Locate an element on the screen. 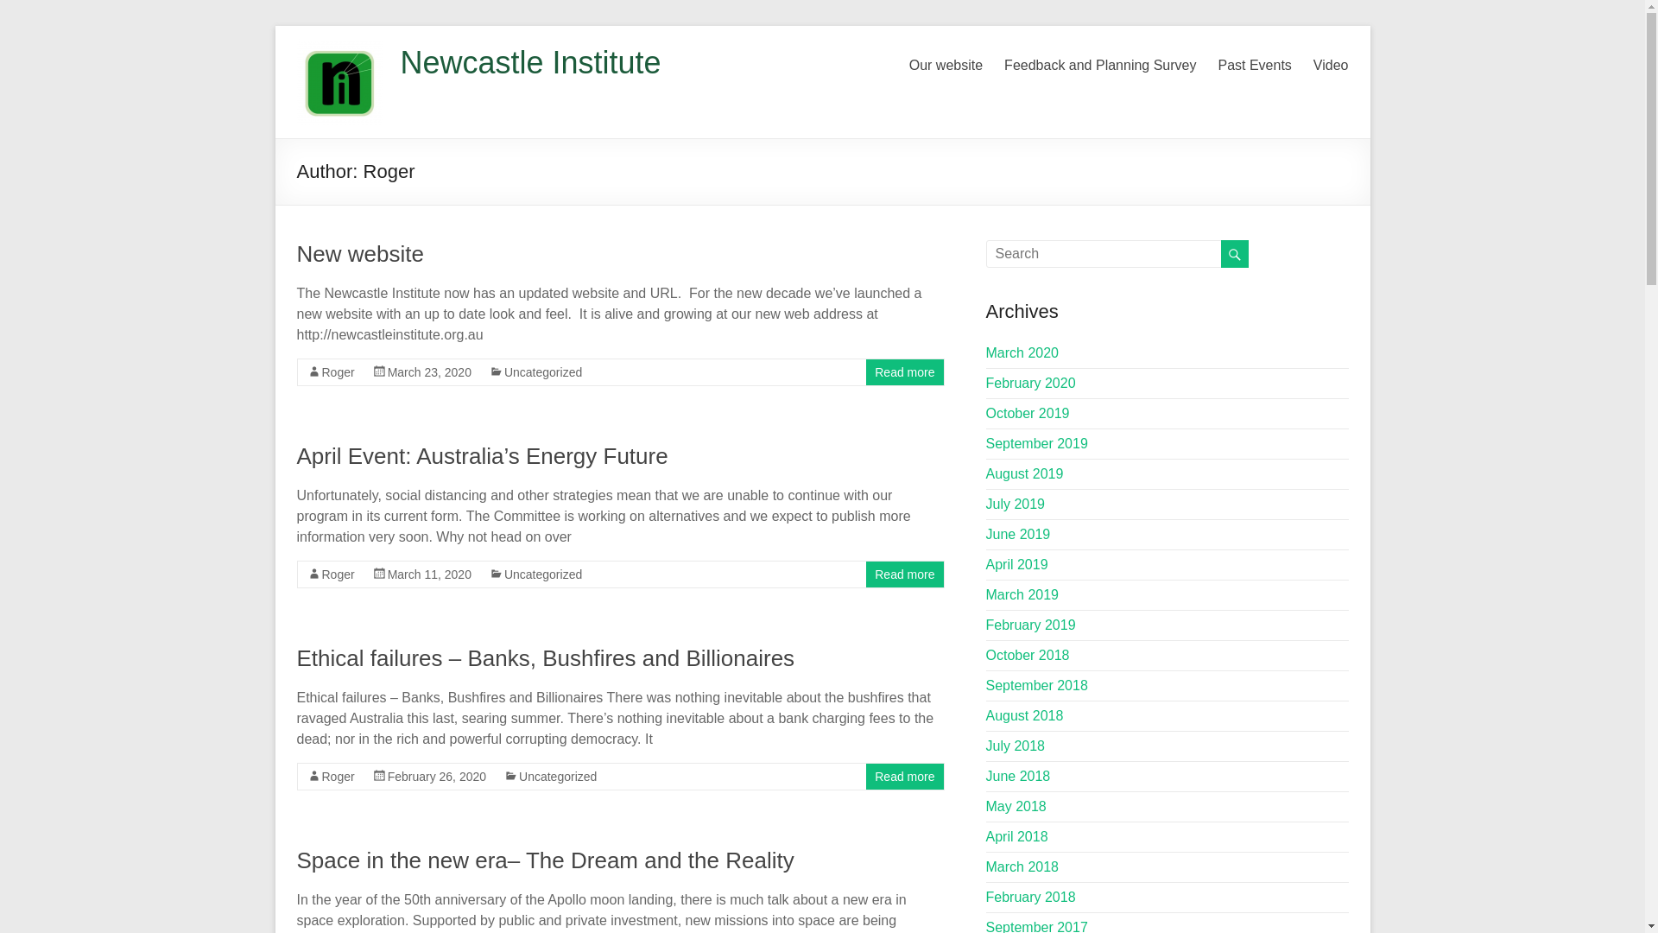 The width and height of the screenshot is (1658, 933). Our website is located at coordinates (946, 63).